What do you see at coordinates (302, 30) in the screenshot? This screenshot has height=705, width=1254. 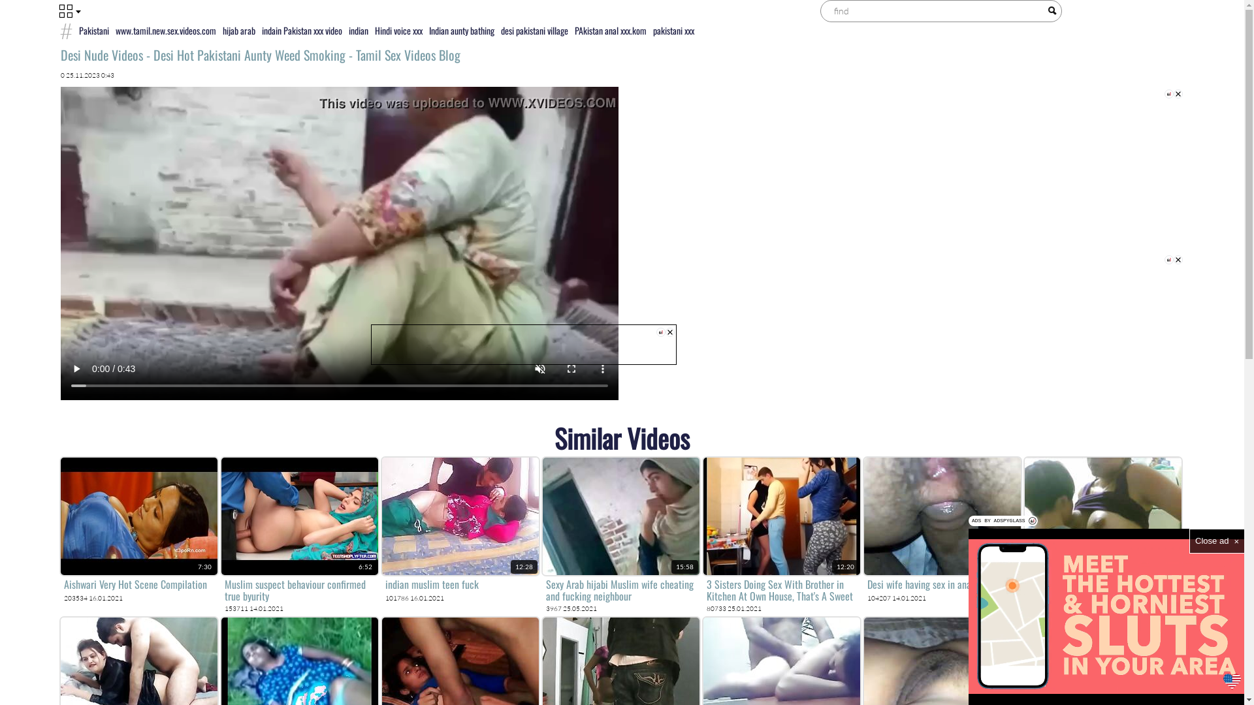 I see `indain Pakistan xxx video` at bounding box center [302, 30].